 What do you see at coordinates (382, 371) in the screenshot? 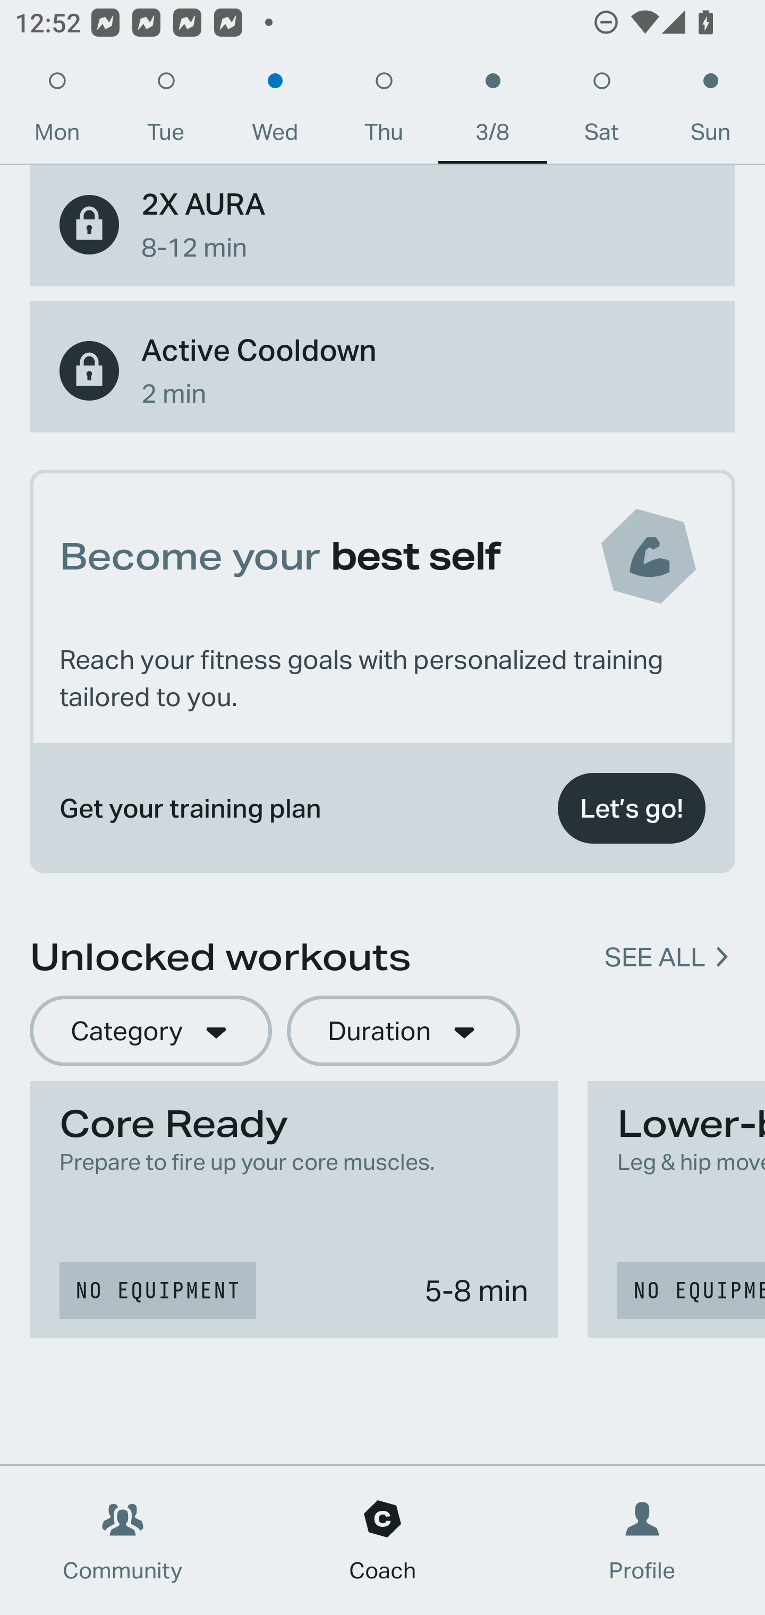
I see `Active Cooldown 2 min` at bounding box center [382, 371].